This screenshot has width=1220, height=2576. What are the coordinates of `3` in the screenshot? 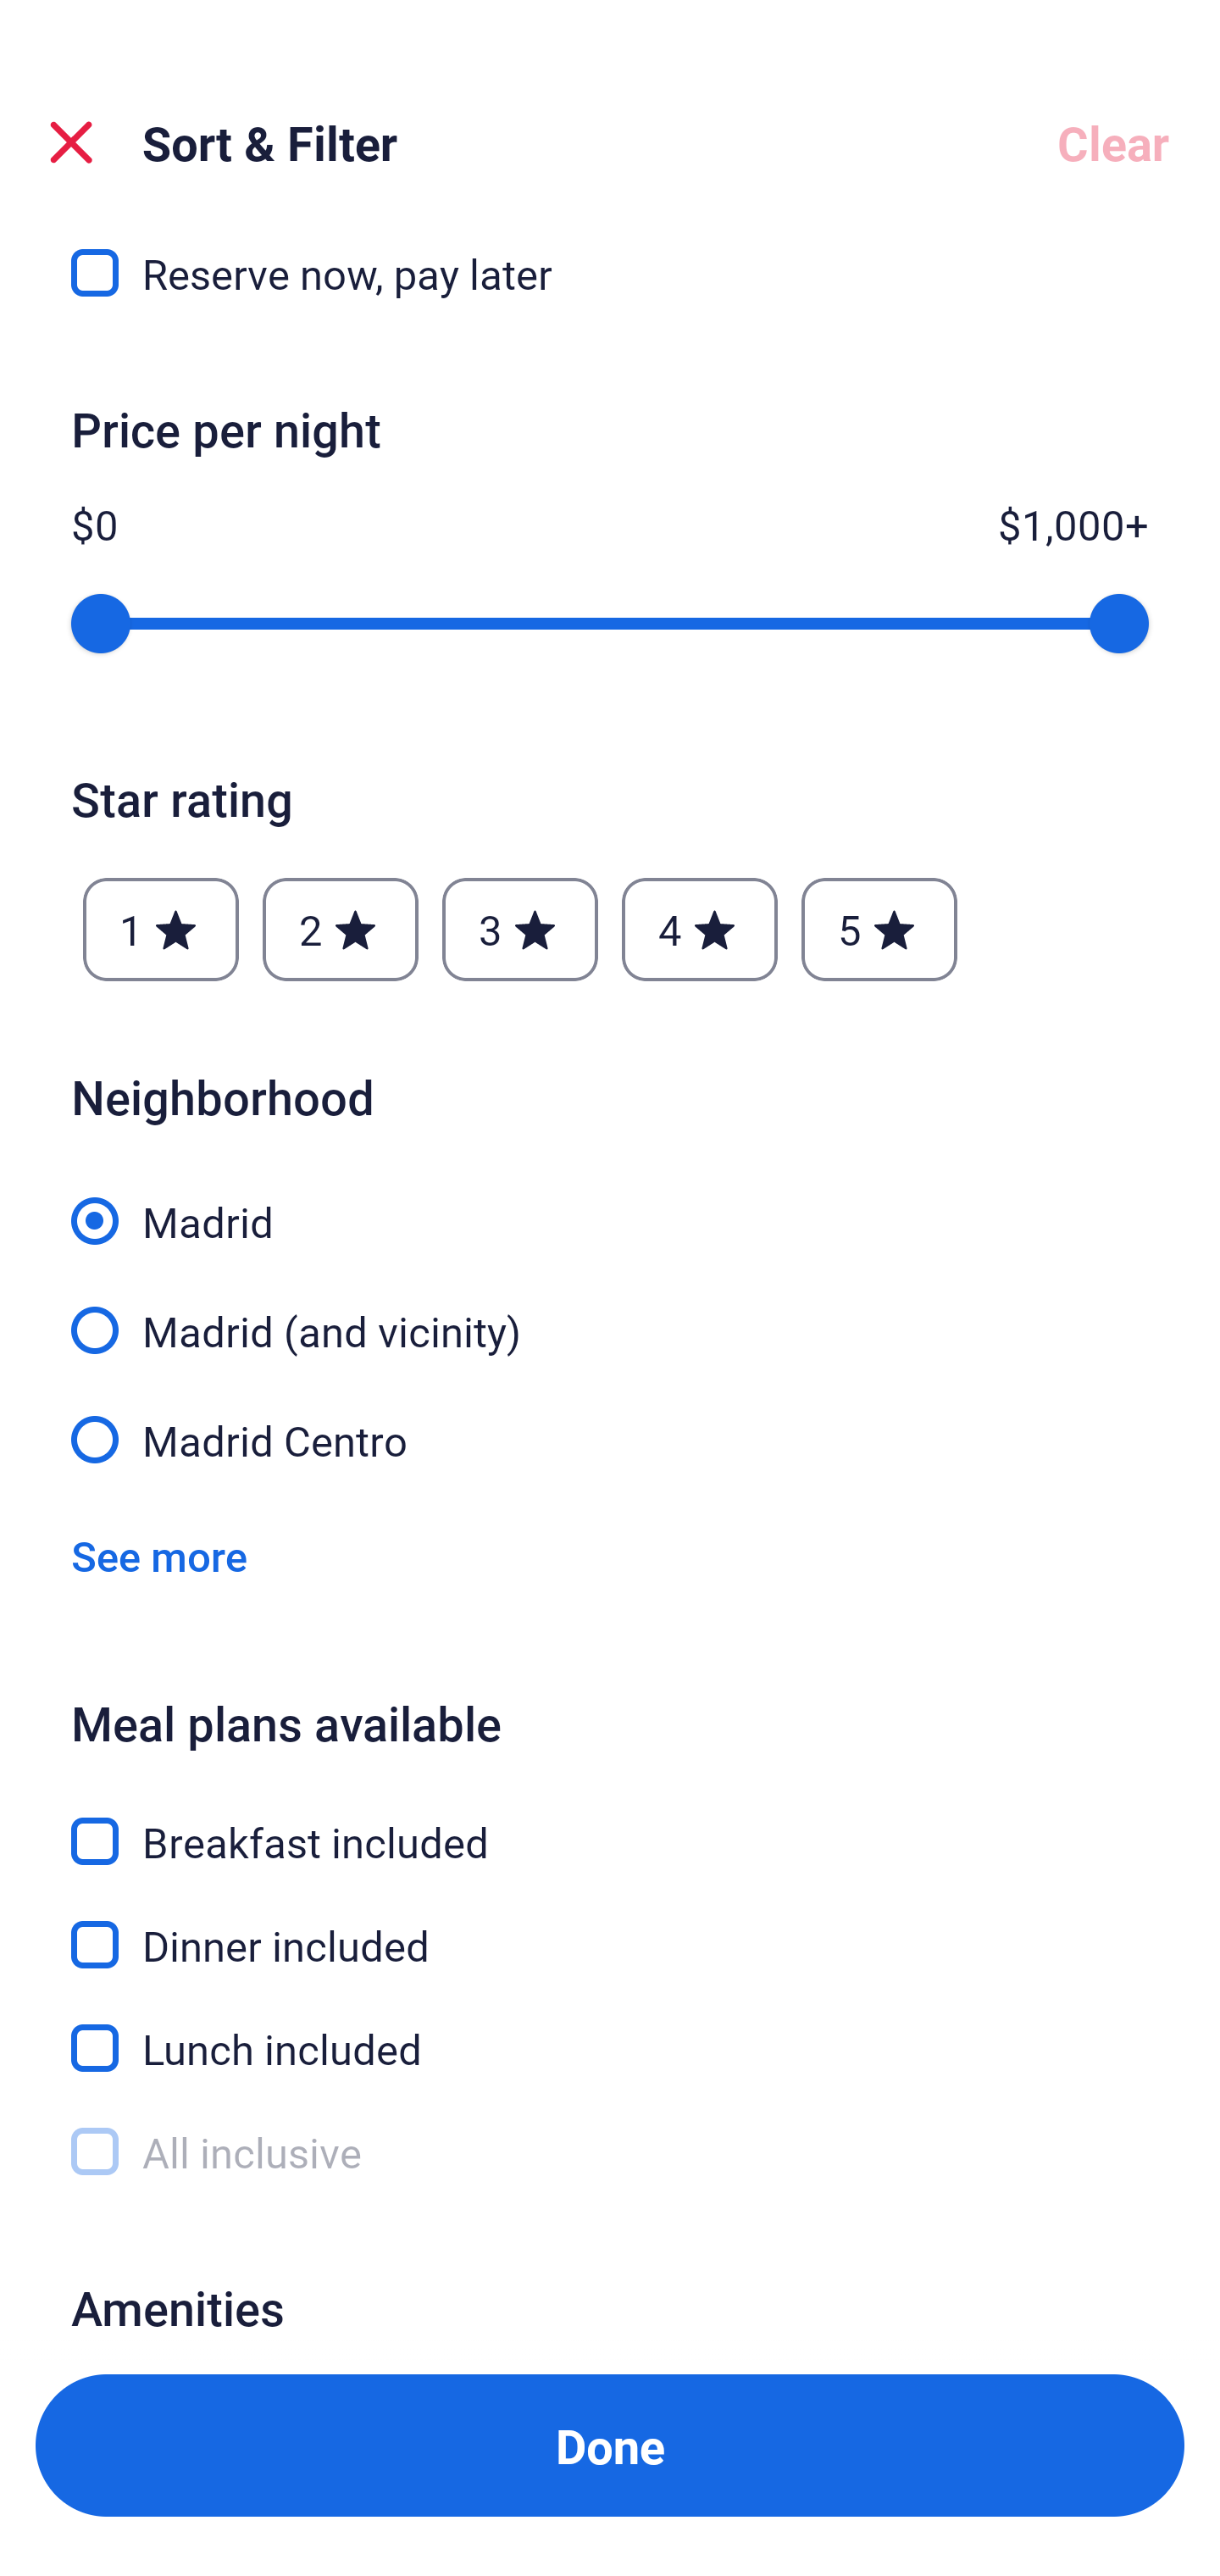 It's located at (519, 929).